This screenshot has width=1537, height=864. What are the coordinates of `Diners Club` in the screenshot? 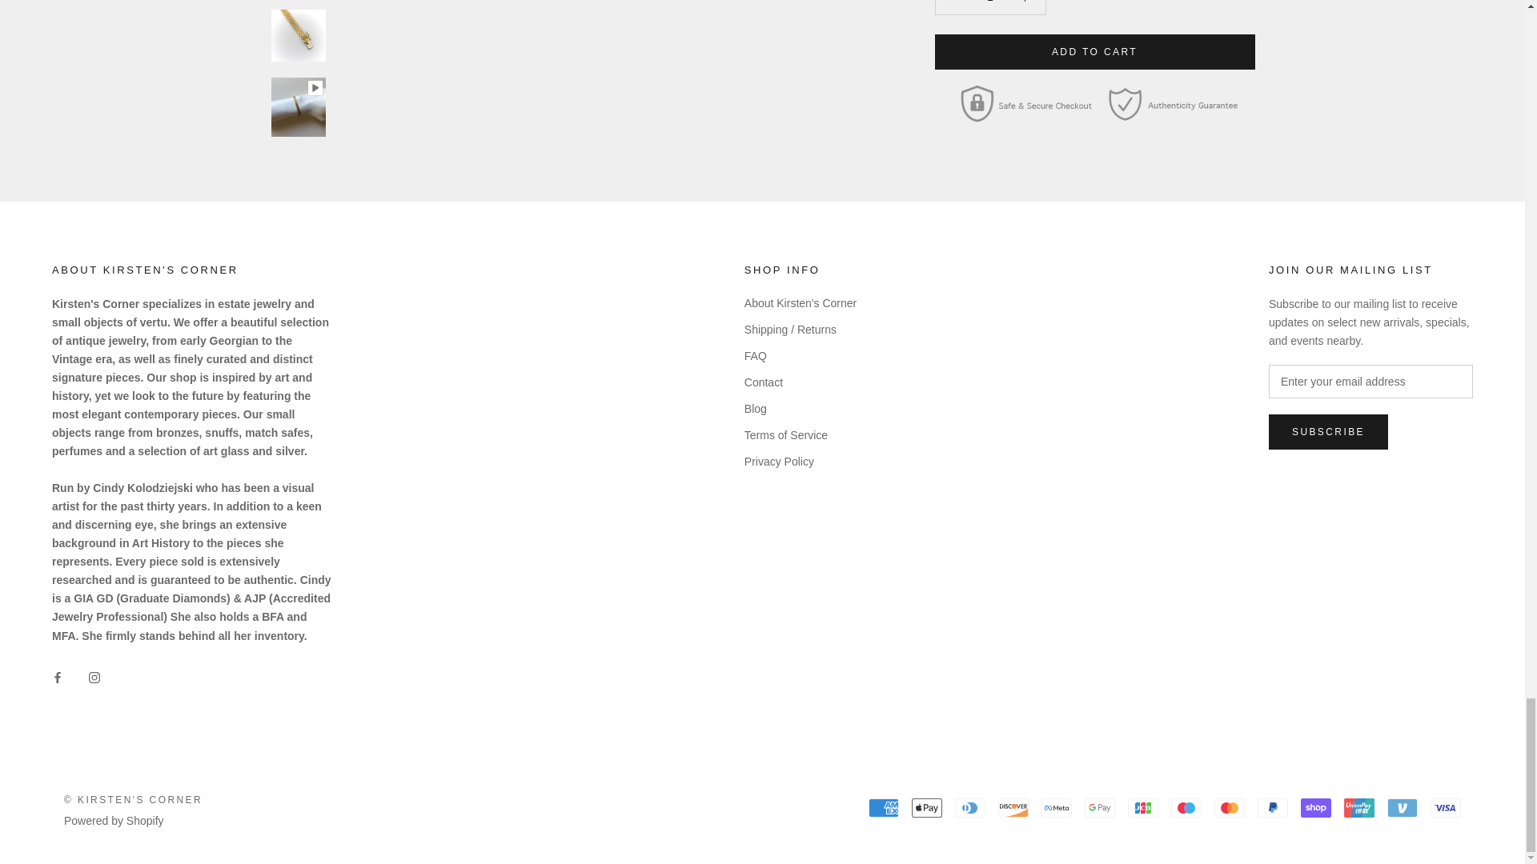 It's located at (969, 807).